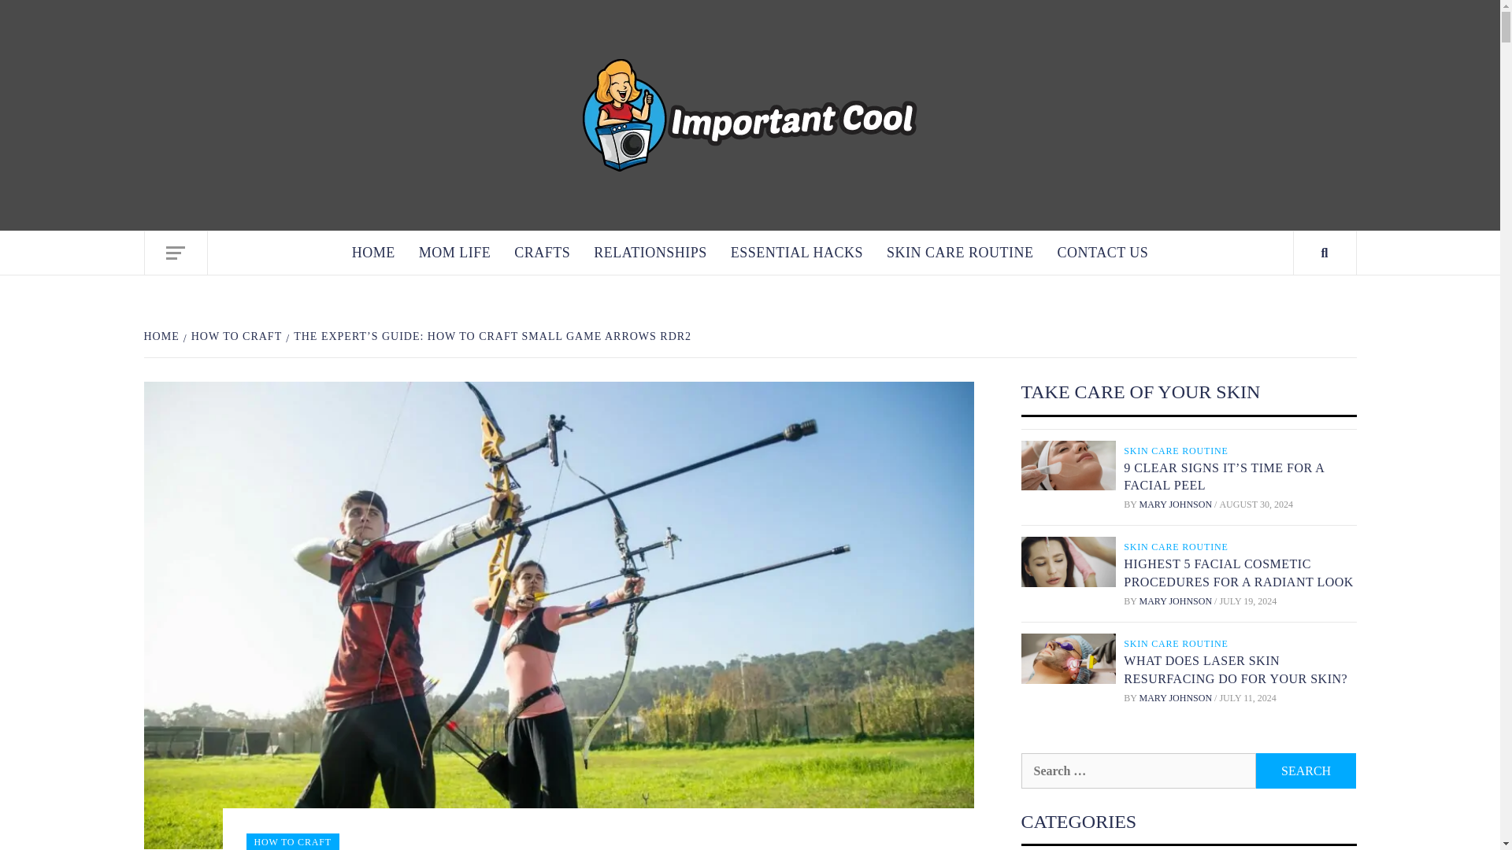 The height and width of the screenshot is (850, 1512). What do you see at coordinates (234, 337) in the screenshot?
I see `HOW TO CRAFT` at bounding box center [234, 337].